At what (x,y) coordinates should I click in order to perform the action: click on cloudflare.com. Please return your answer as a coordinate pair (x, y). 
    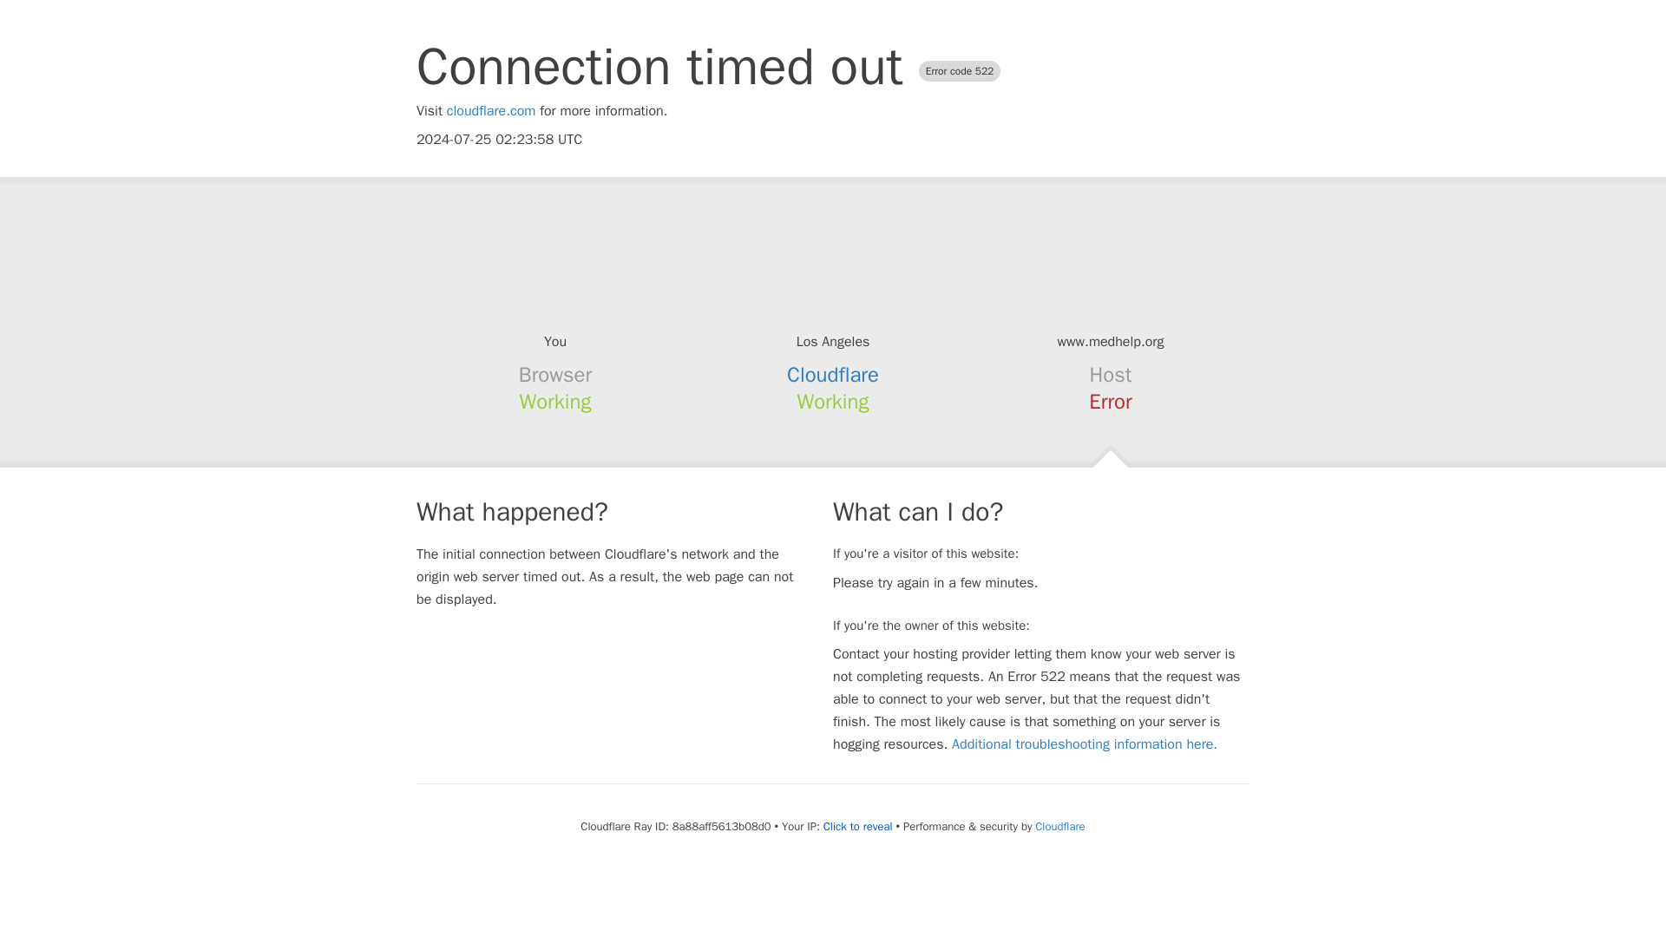
    Looking at the image, I should click on (491, 111).